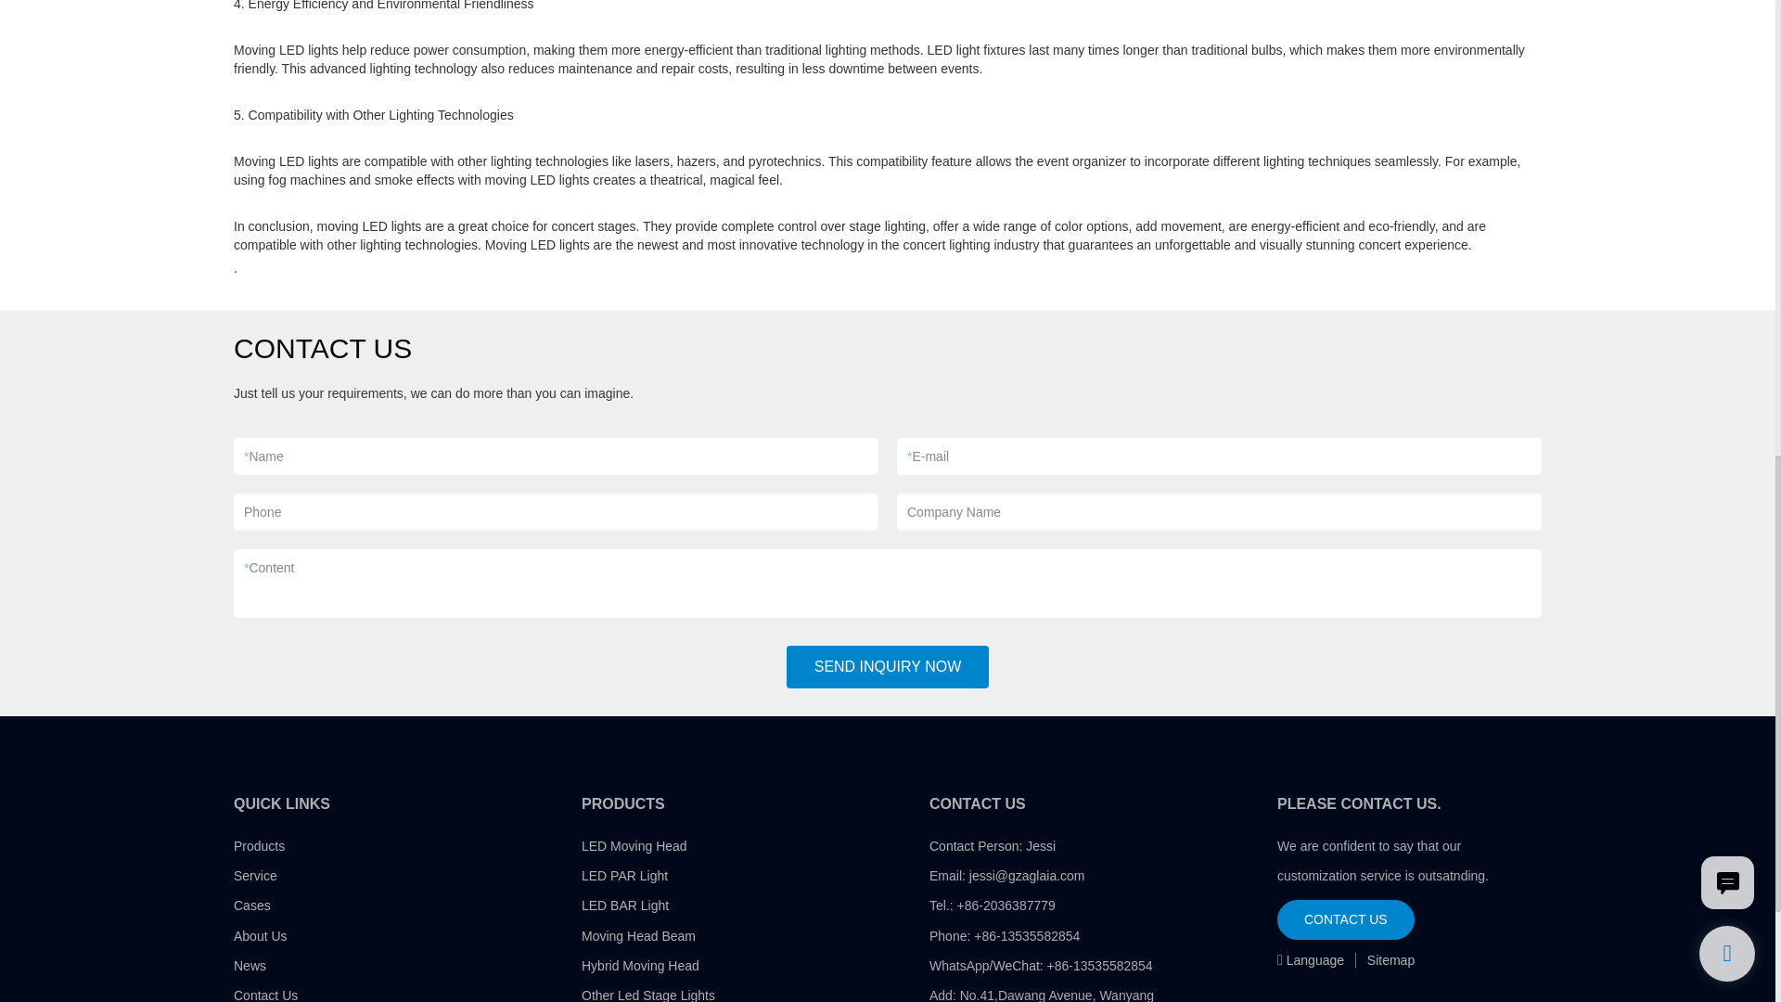 This screenshot has height=1002, width=1781. I want to click on SEND INQUIRY NOW, so click(889, 666).